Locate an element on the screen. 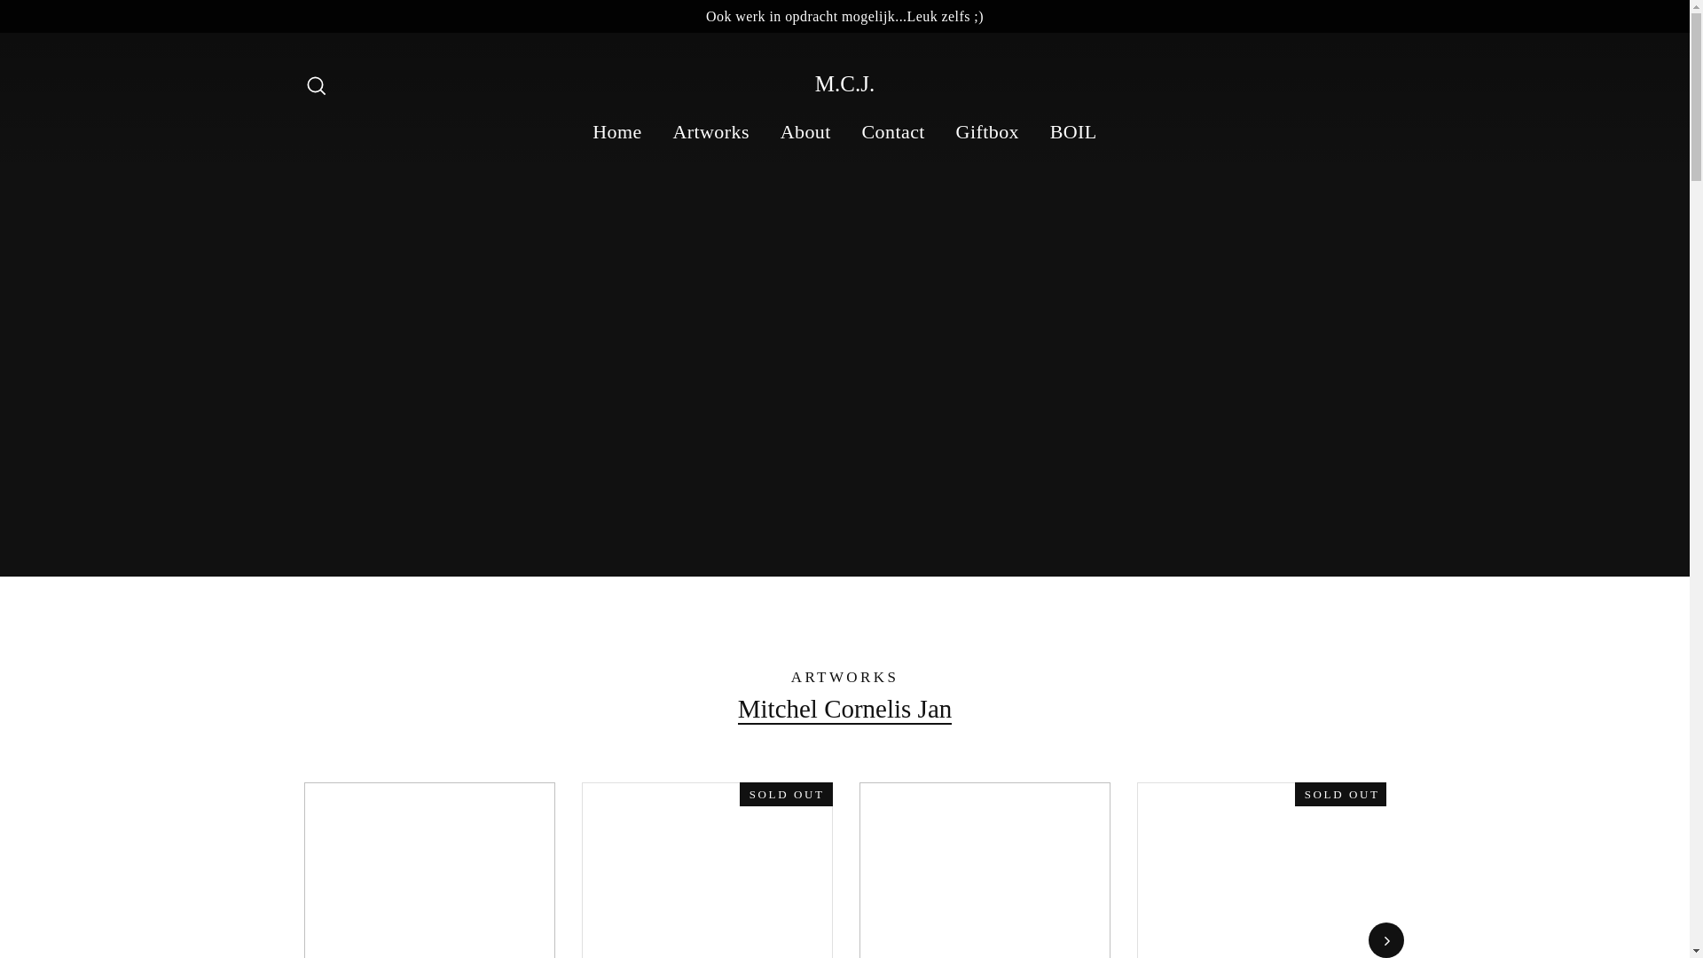 The image size is (1703, 958). M.C.J. is located at coordinates (844, 83).